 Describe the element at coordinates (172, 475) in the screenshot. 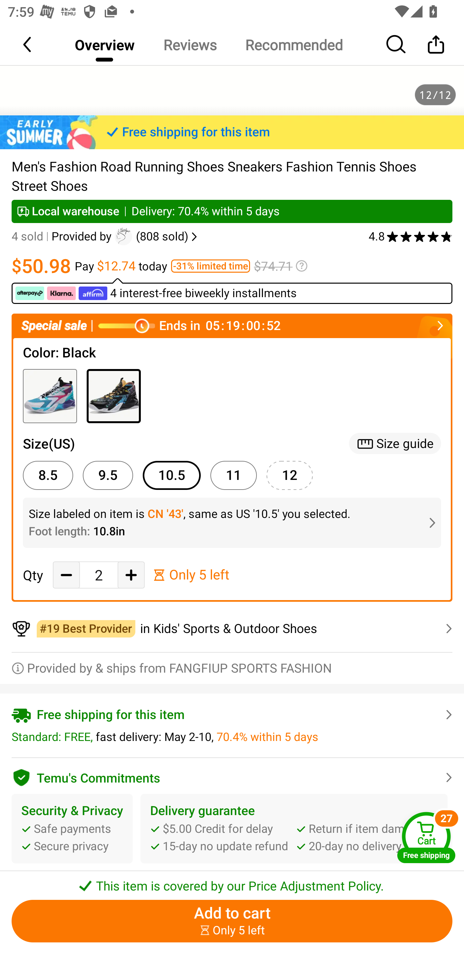

I see `10.5` at that location.